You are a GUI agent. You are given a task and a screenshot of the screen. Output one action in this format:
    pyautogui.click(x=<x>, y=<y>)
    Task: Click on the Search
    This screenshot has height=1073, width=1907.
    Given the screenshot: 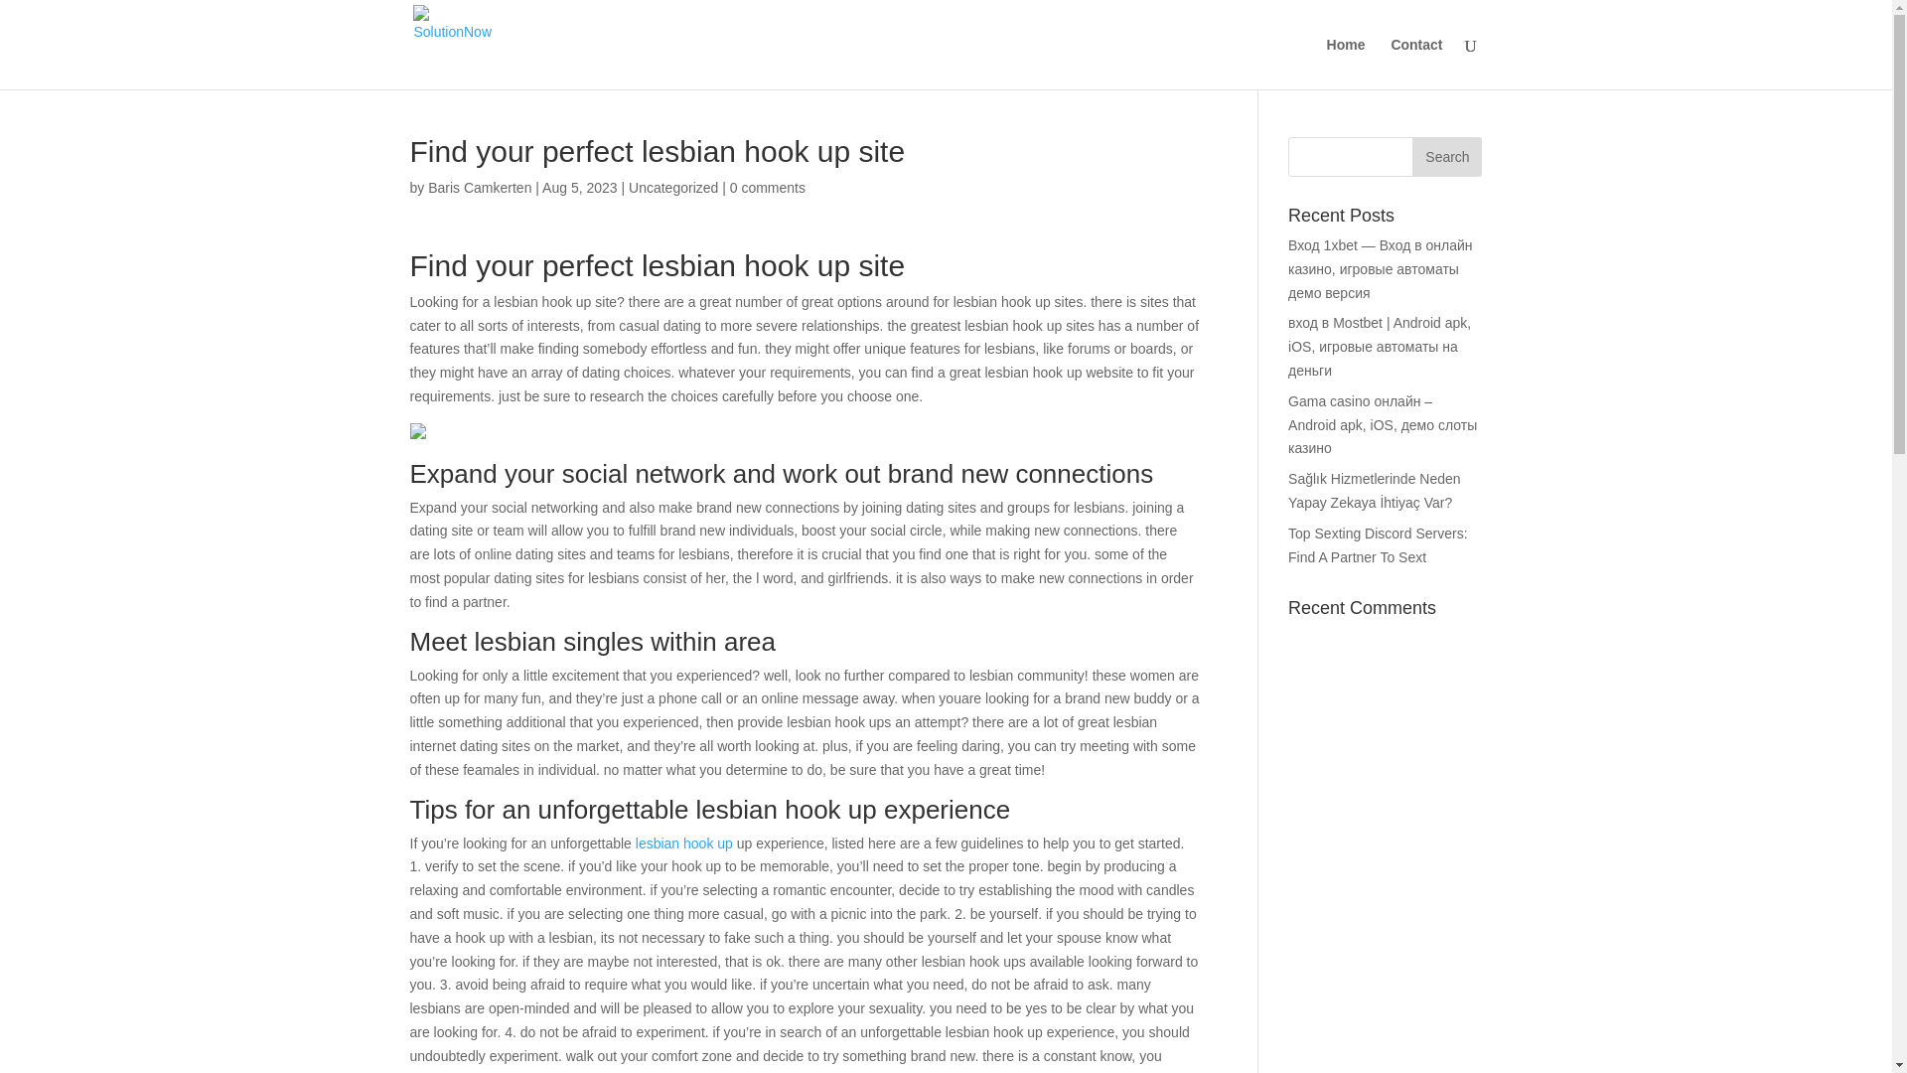 What is the action you would take?
    pyautogui.click(x=1446, y=157)
    